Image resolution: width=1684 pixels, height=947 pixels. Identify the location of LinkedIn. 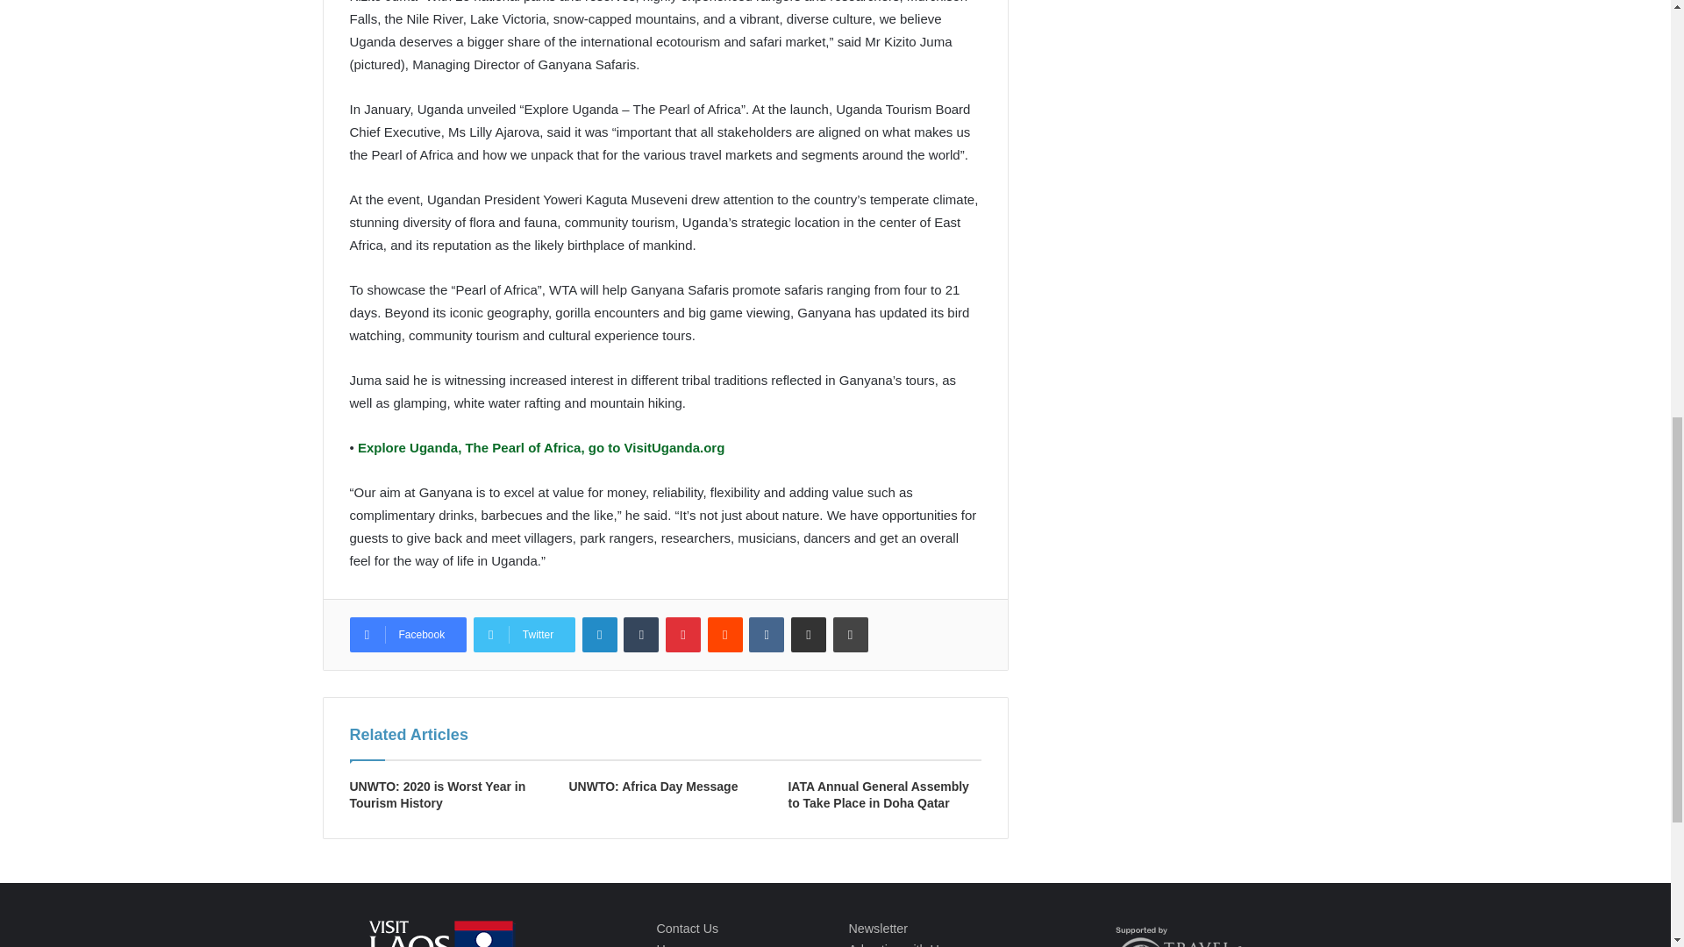
(600, 635).